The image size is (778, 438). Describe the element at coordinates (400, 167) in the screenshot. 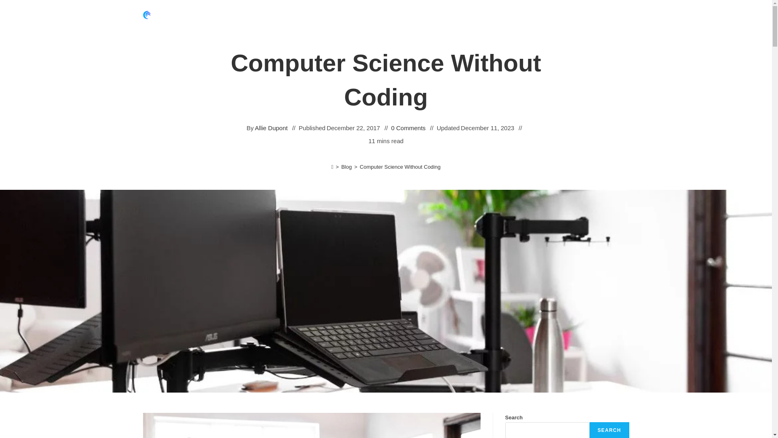

I see `Computer Science Without Coding` at that location.